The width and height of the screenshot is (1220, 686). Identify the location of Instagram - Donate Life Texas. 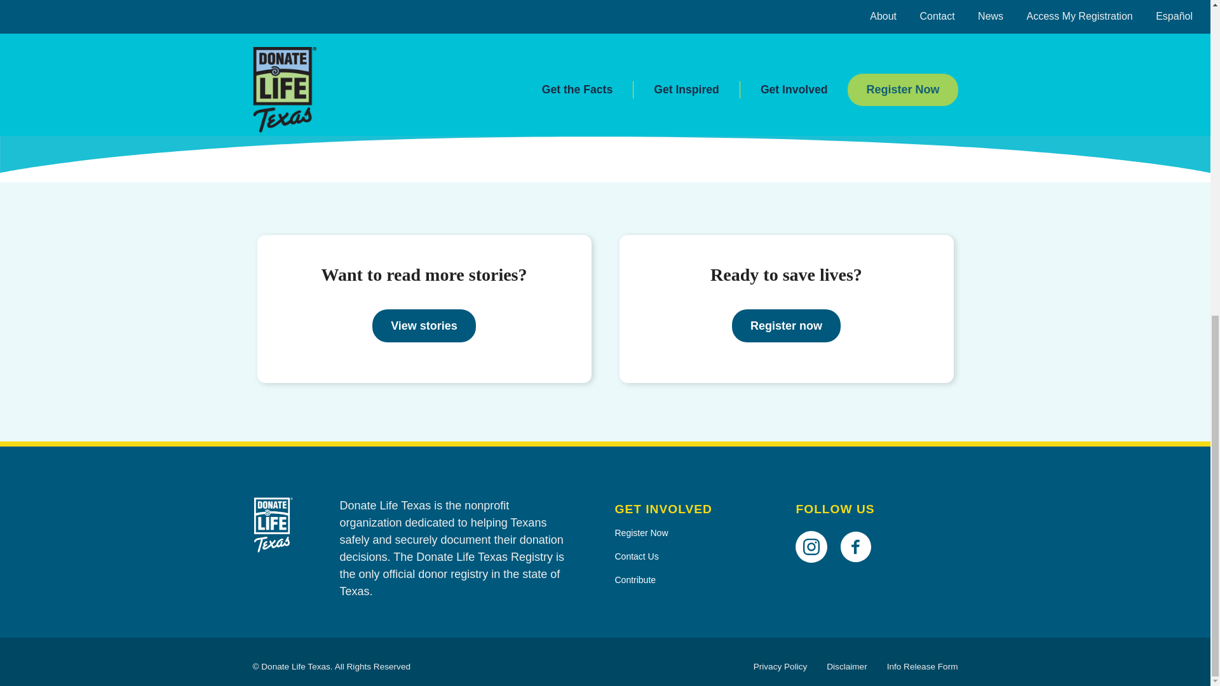
(816, 528).